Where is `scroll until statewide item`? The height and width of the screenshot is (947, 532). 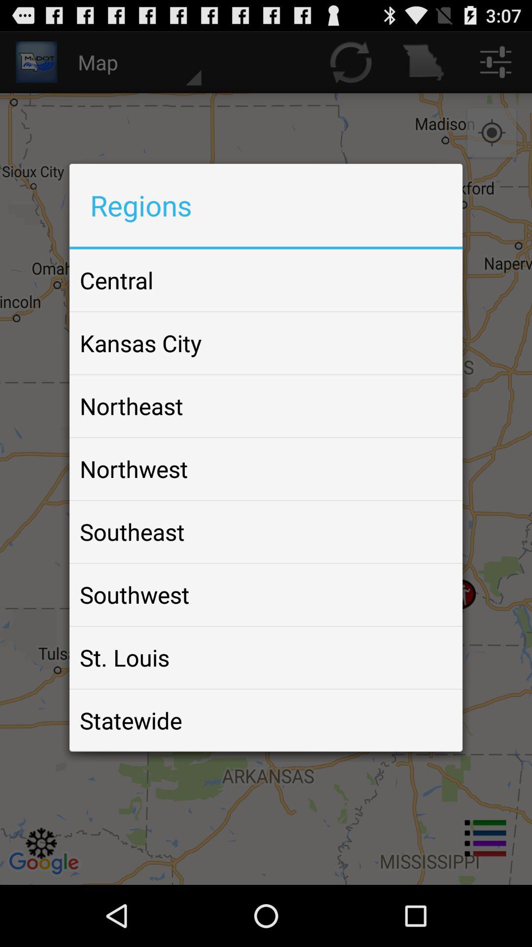 scroll until statewide item is located at coordinates (131, 720).